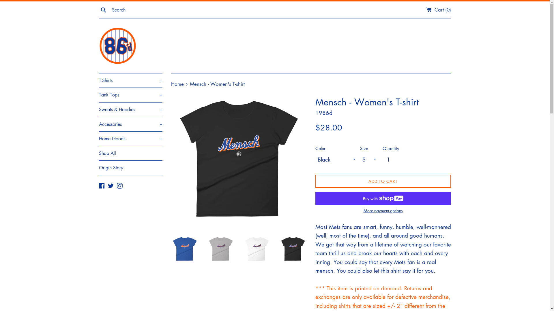  I want to click on Origin Story, so click(130, 168).